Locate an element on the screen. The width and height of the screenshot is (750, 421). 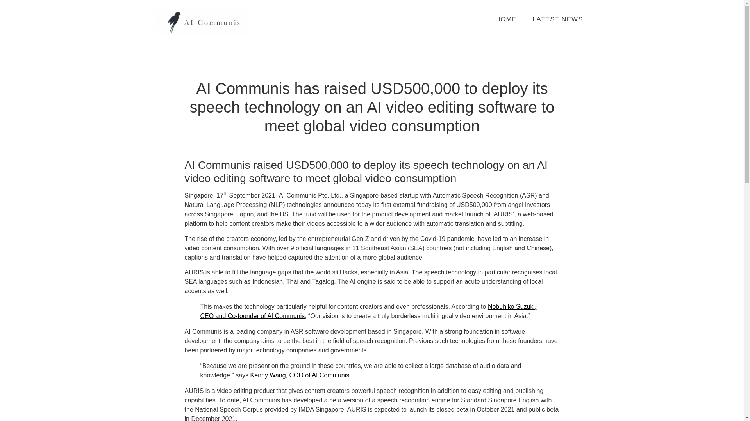
Nobuhiko Suzuki, CEO and Co-founder of AI Communis is located at coordinates (368, 311).